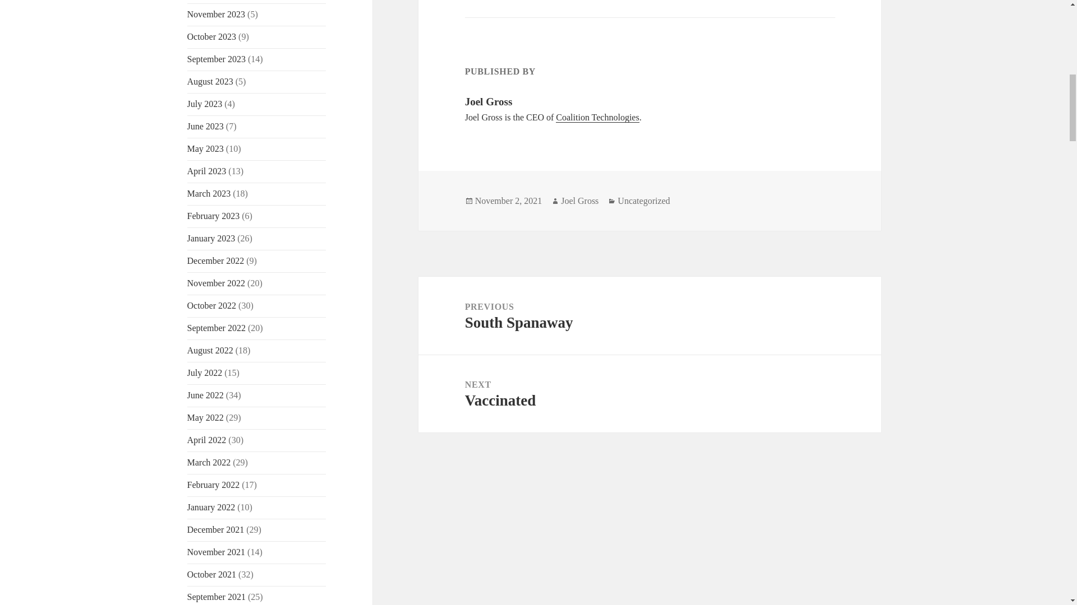 This screenshot has height=605, width=1077. What do you see at coordinates (205, 149) in the screenshot?
I see `May 2023` at bounding box center [205, 149].